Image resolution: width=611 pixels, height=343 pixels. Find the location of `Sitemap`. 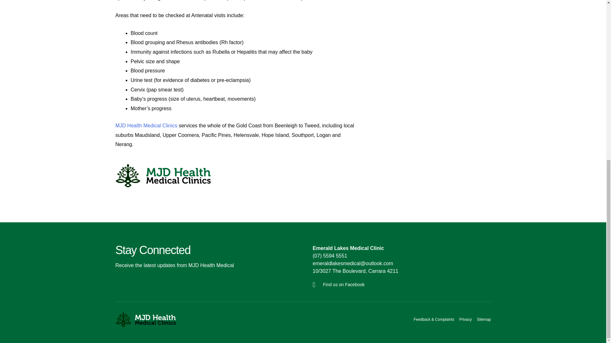

Sitemap is located at coordinates (483, 319).